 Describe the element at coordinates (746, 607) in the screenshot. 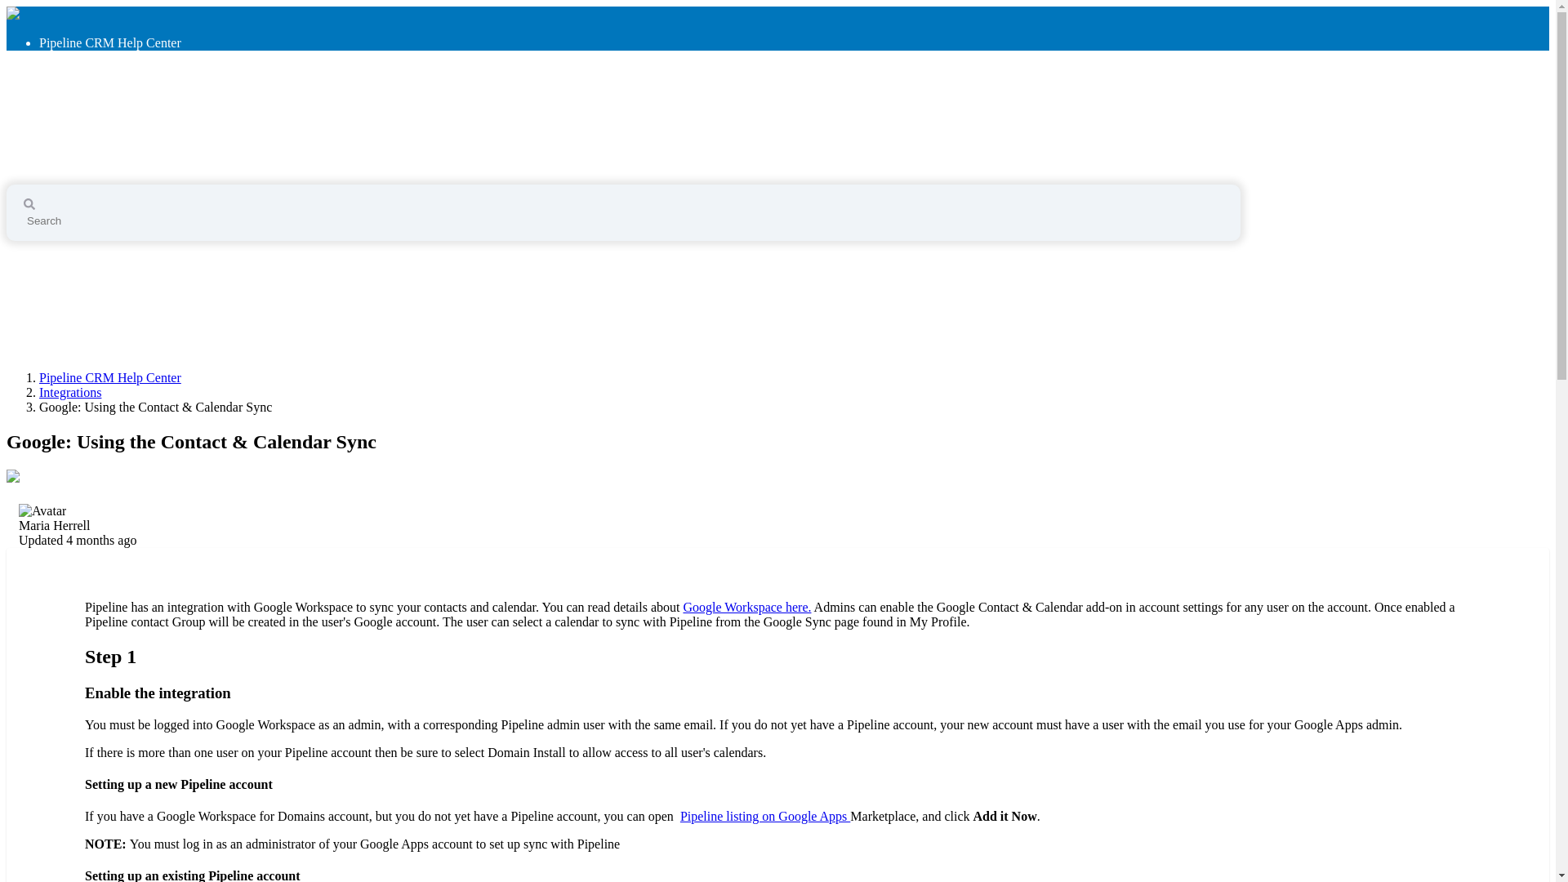

I see `Google Workspace here.` at that location.